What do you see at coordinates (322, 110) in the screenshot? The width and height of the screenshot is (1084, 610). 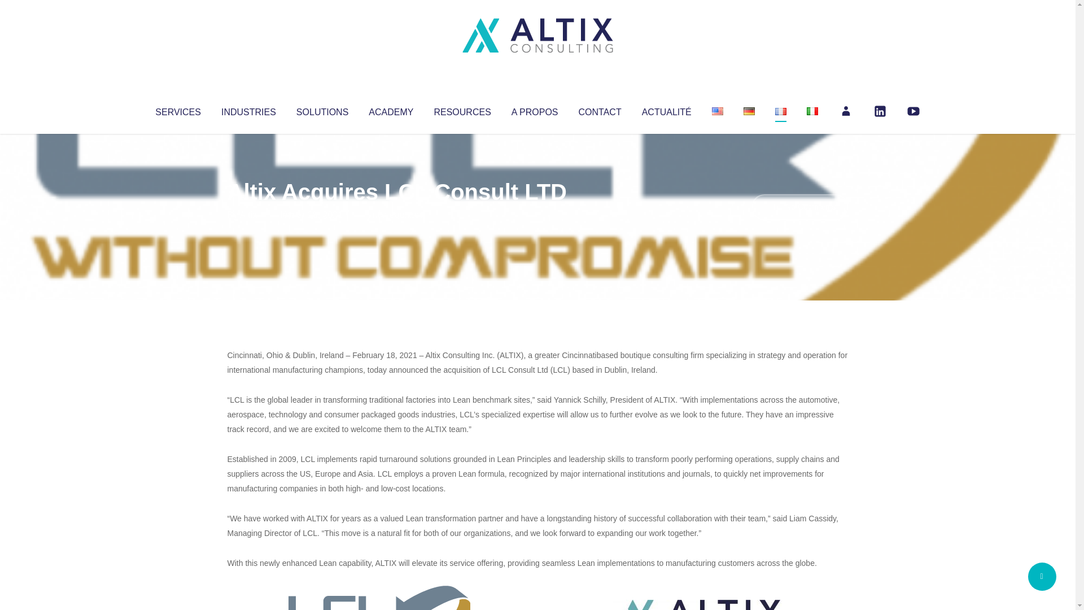 I see `SOLUTIONS` at bounding box center [322, 110].